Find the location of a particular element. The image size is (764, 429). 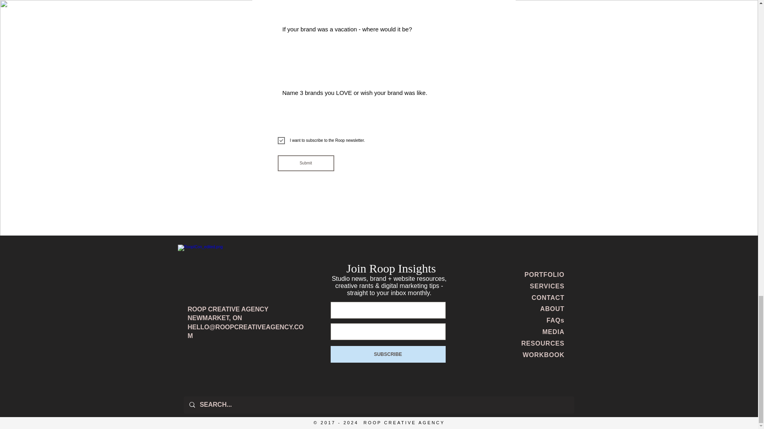

RESOURCES is located at coordinates (543, 343).